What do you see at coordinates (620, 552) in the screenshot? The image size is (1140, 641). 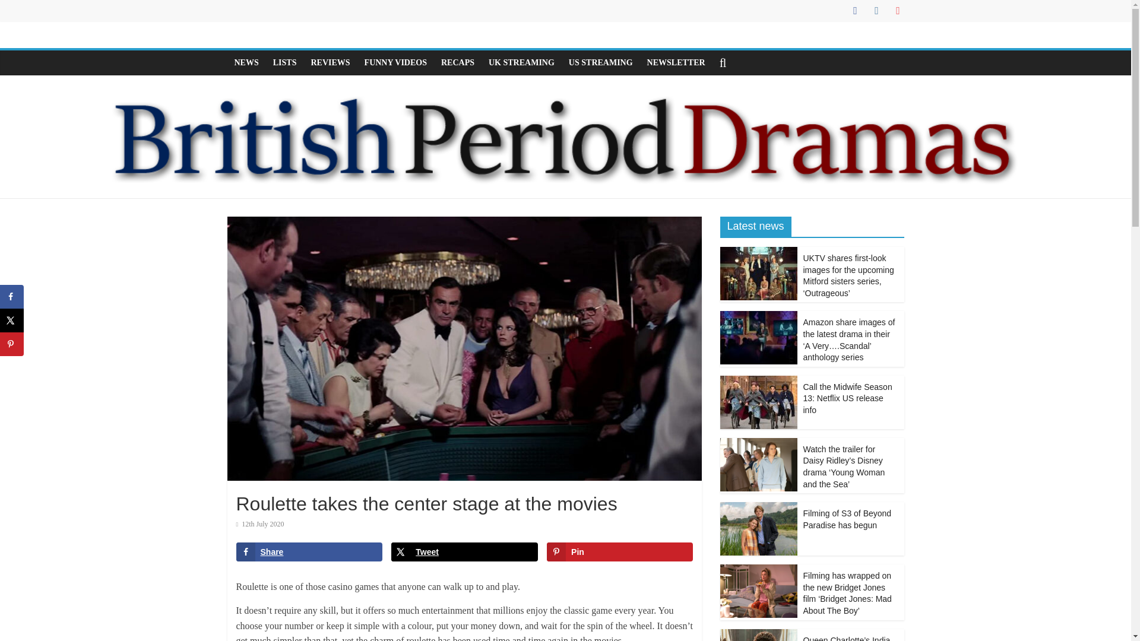 I see `Save to Pinterest` at bounding box center [620, 552].